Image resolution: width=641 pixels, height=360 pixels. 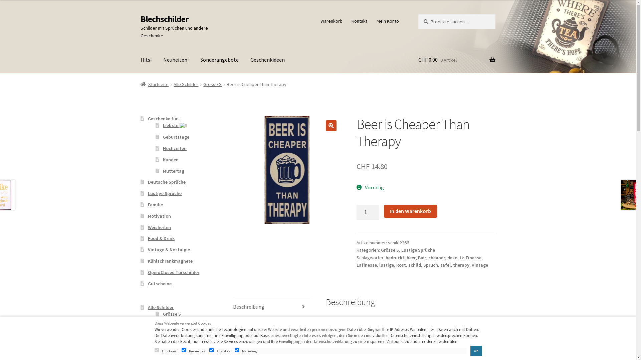 What do you see at coordinates (155, 84) in the screenshot?
I see `Startseite` at bounding box center [155, 84].